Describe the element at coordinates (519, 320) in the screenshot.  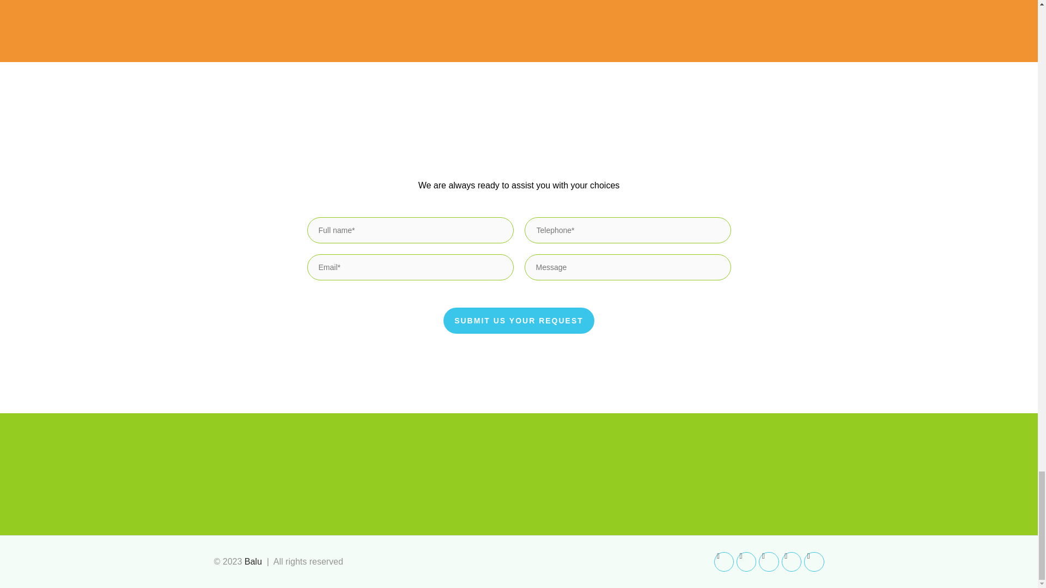
I see `Submit us your request` at that location.